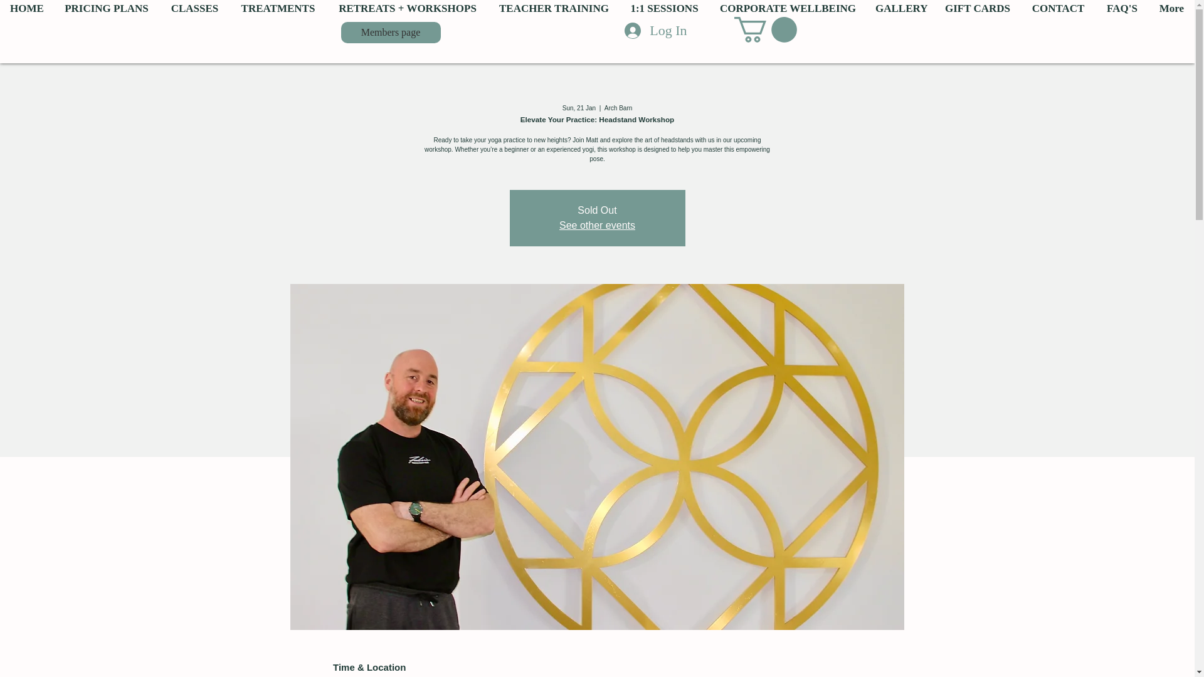  Describe the element at coordinates (107, 9) in the screenshot. I see `PRICING PLANS` at that location.